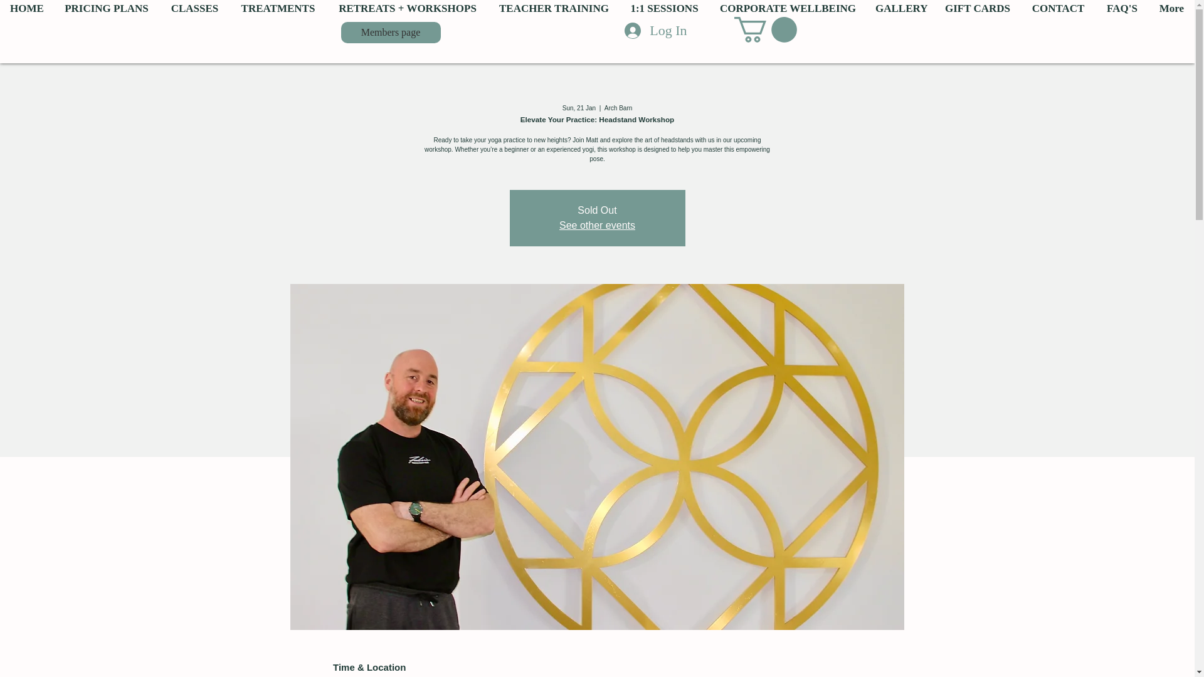  Describe the element at coordinates (107, 9) in the screenshot. I see `PRICING PLANS` at that location.